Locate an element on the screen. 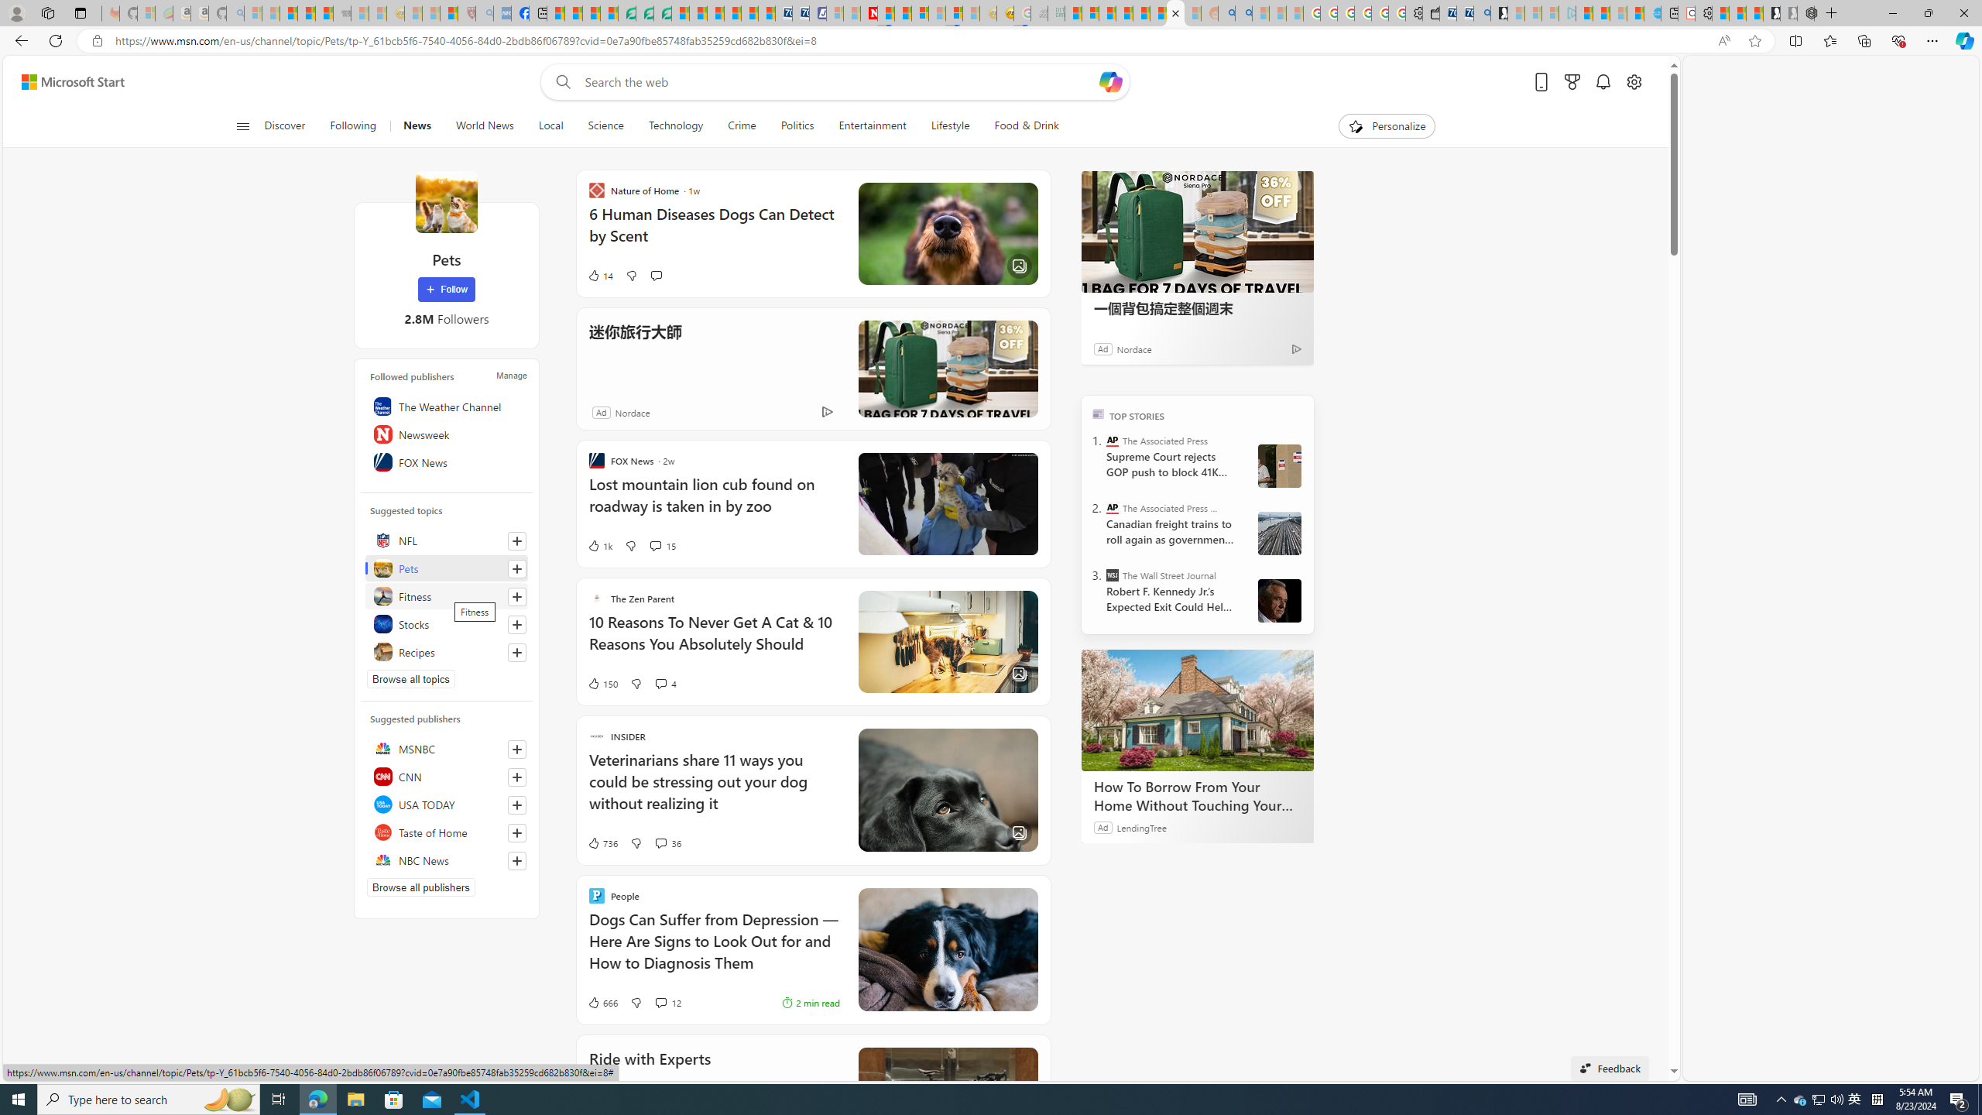  736 Like is located at coordinates (602, 843).